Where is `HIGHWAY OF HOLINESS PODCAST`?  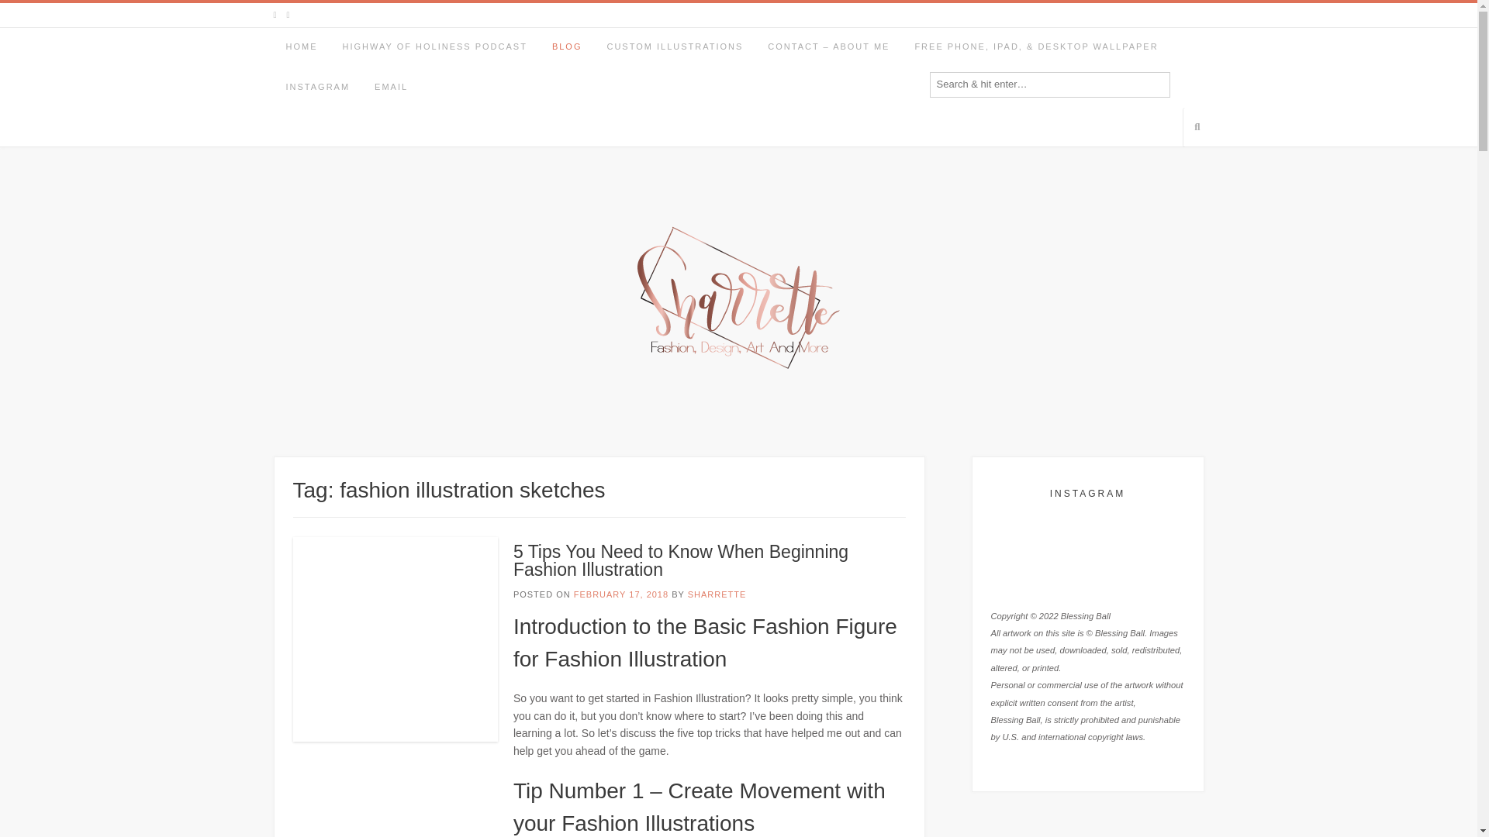
HIGHWAY OF HOLINESS PODCAST is located at coordinates (434, 47).